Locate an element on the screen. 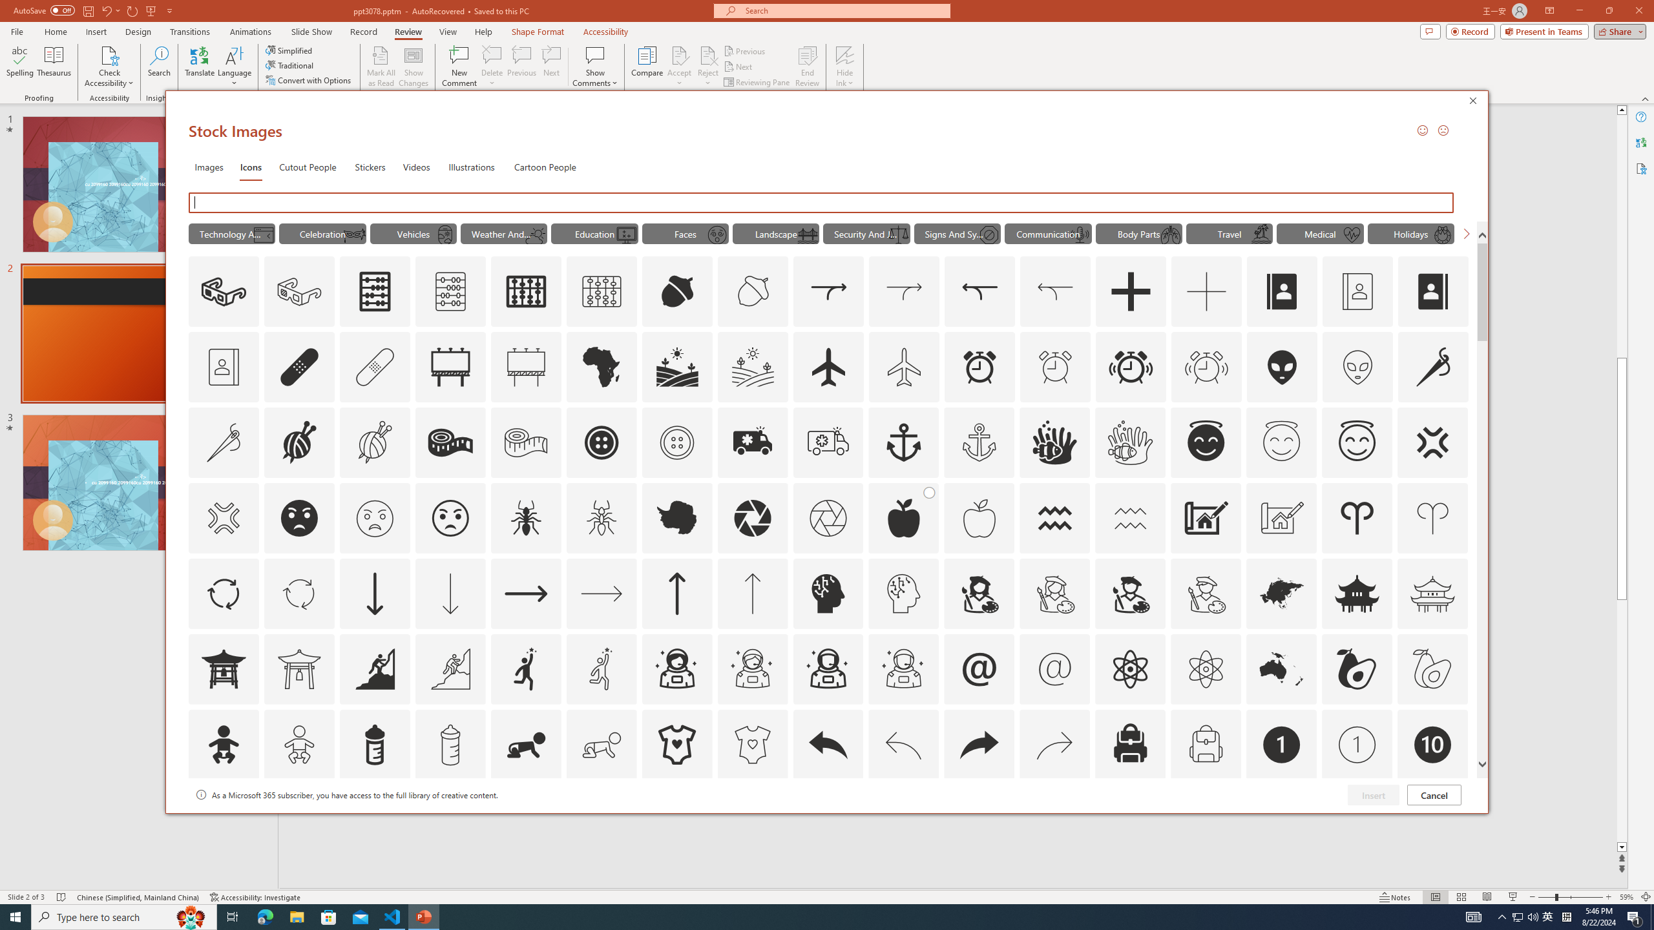 This screenshot has height=930, width=1654. AutomationID: Icons_Aries_M is located at coordinates (1432, 518).